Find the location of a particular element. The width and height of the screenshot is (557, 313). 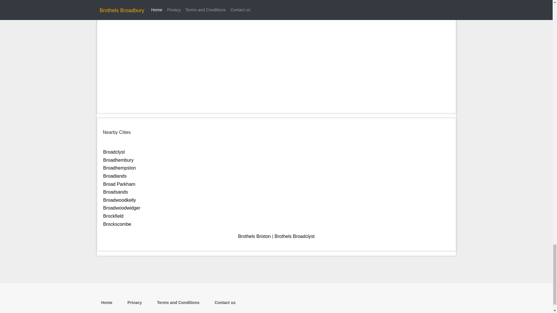

Brockscombe is located at coordinates (117, 224).